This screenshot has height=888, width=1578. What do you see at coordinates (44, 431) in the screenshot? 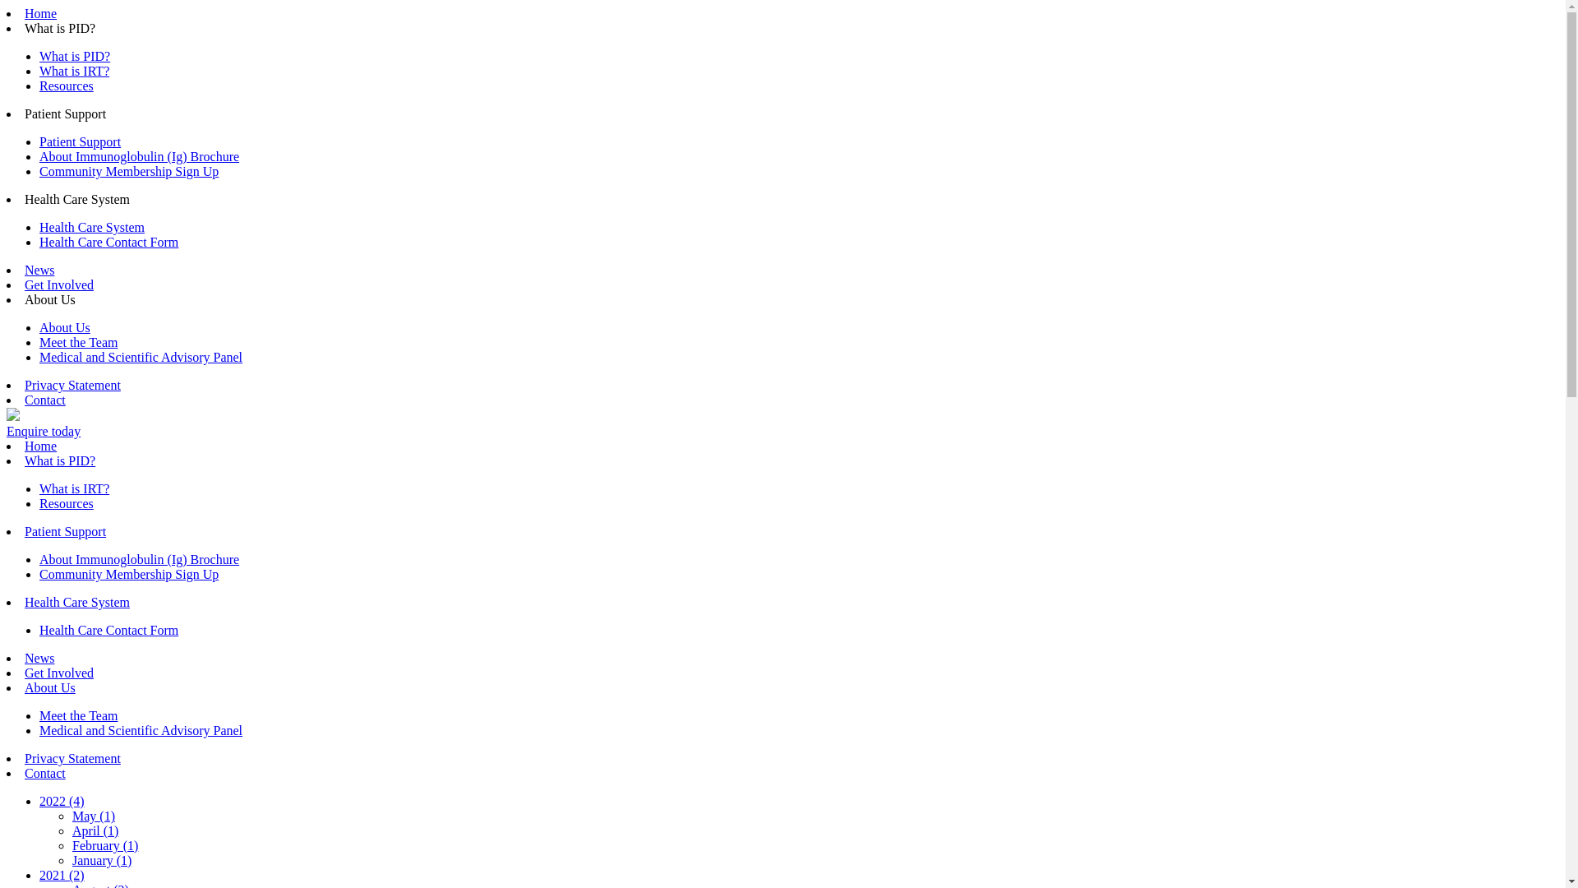
I see `Enquire today` at bounding box center [44, 431].